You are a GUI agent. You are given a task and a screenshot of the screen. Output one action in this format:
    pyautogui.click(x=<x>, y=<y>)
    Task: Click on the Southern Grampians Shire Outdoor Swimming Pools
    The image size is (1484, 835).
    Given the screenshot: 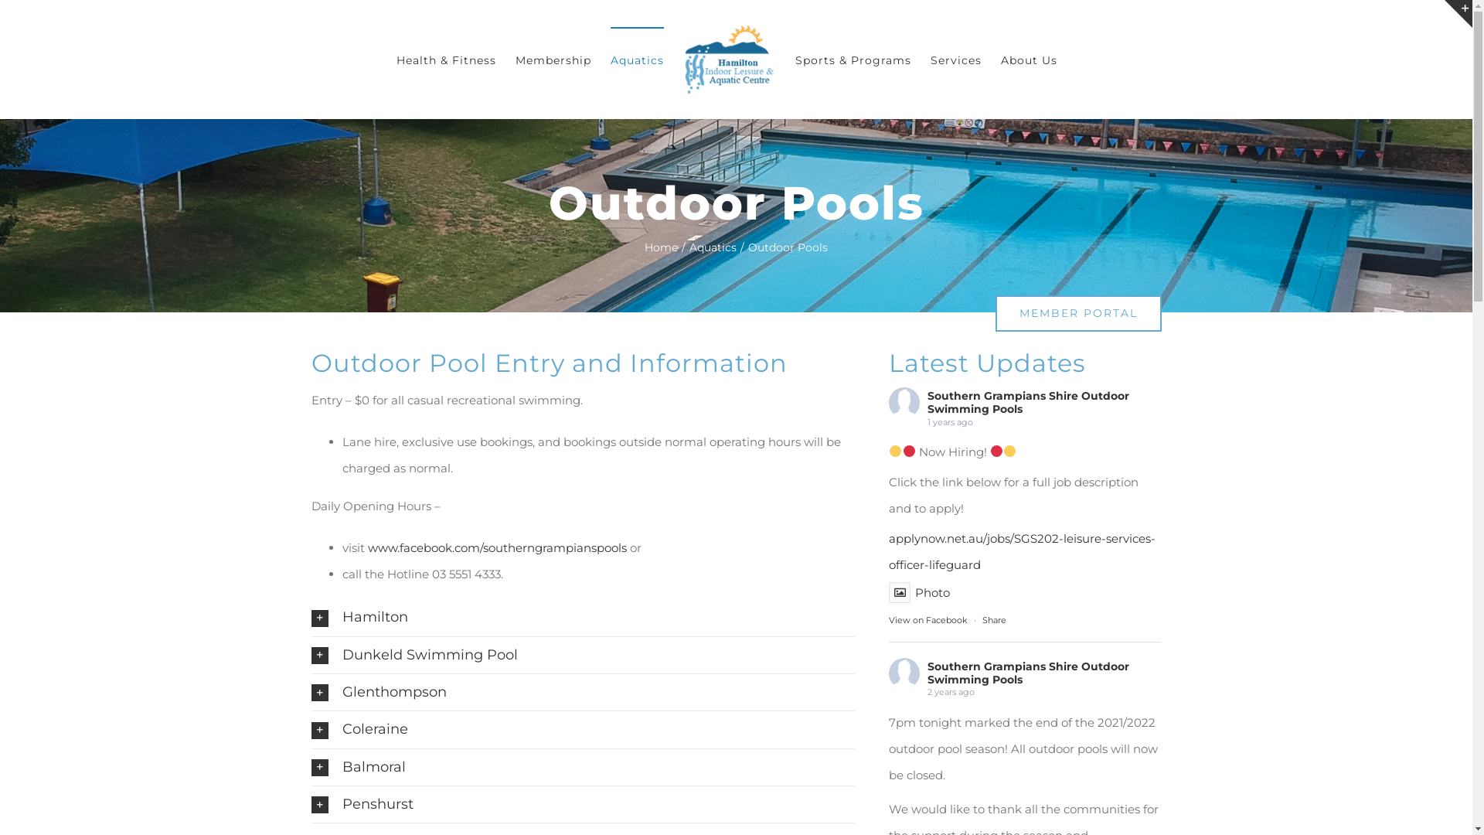 What is the action you would take?
    pyautogui.click(x=1028, y=673)
    